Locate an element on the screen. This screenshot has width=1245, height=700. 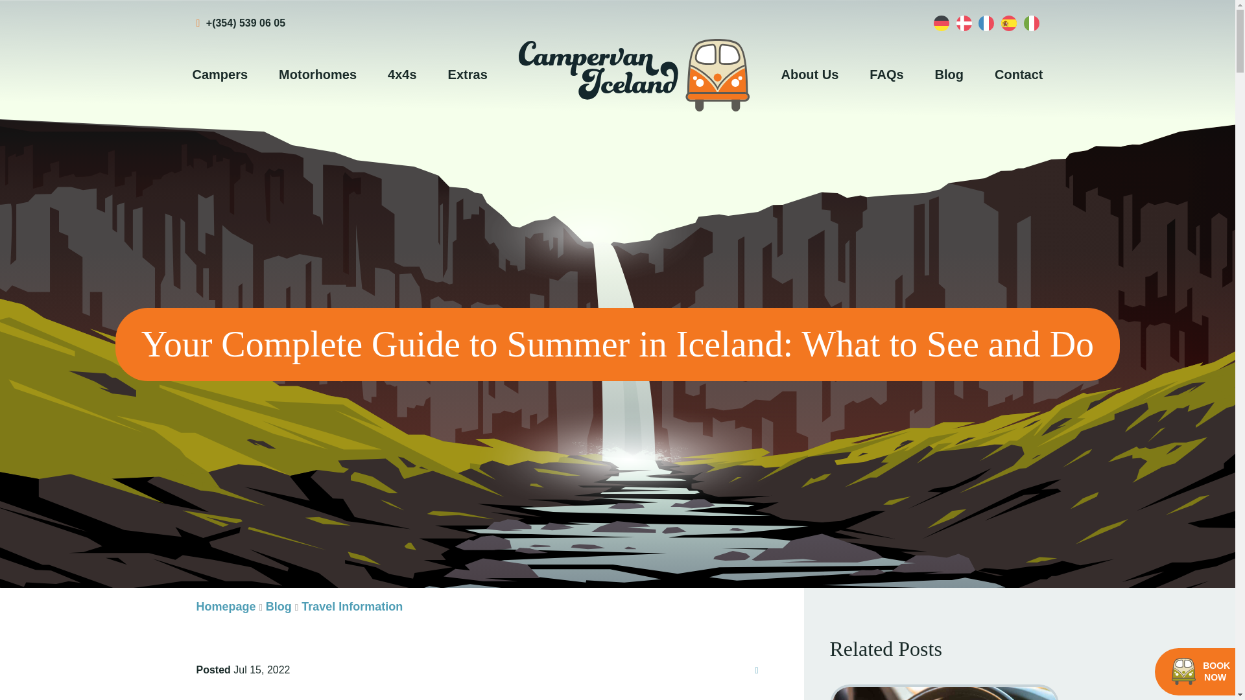
About Us is located at coordinates (809, 73).